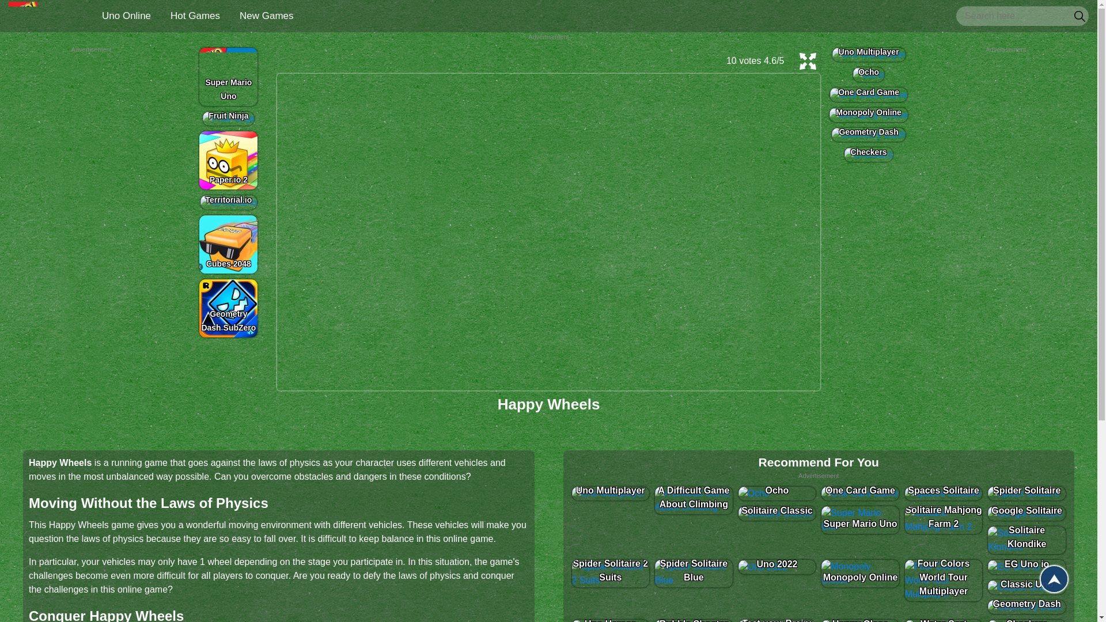  What do you see at coordinates (228, 119) in the screenshot?
I see `Fruit Ninja` at bounding box center [228, 119].